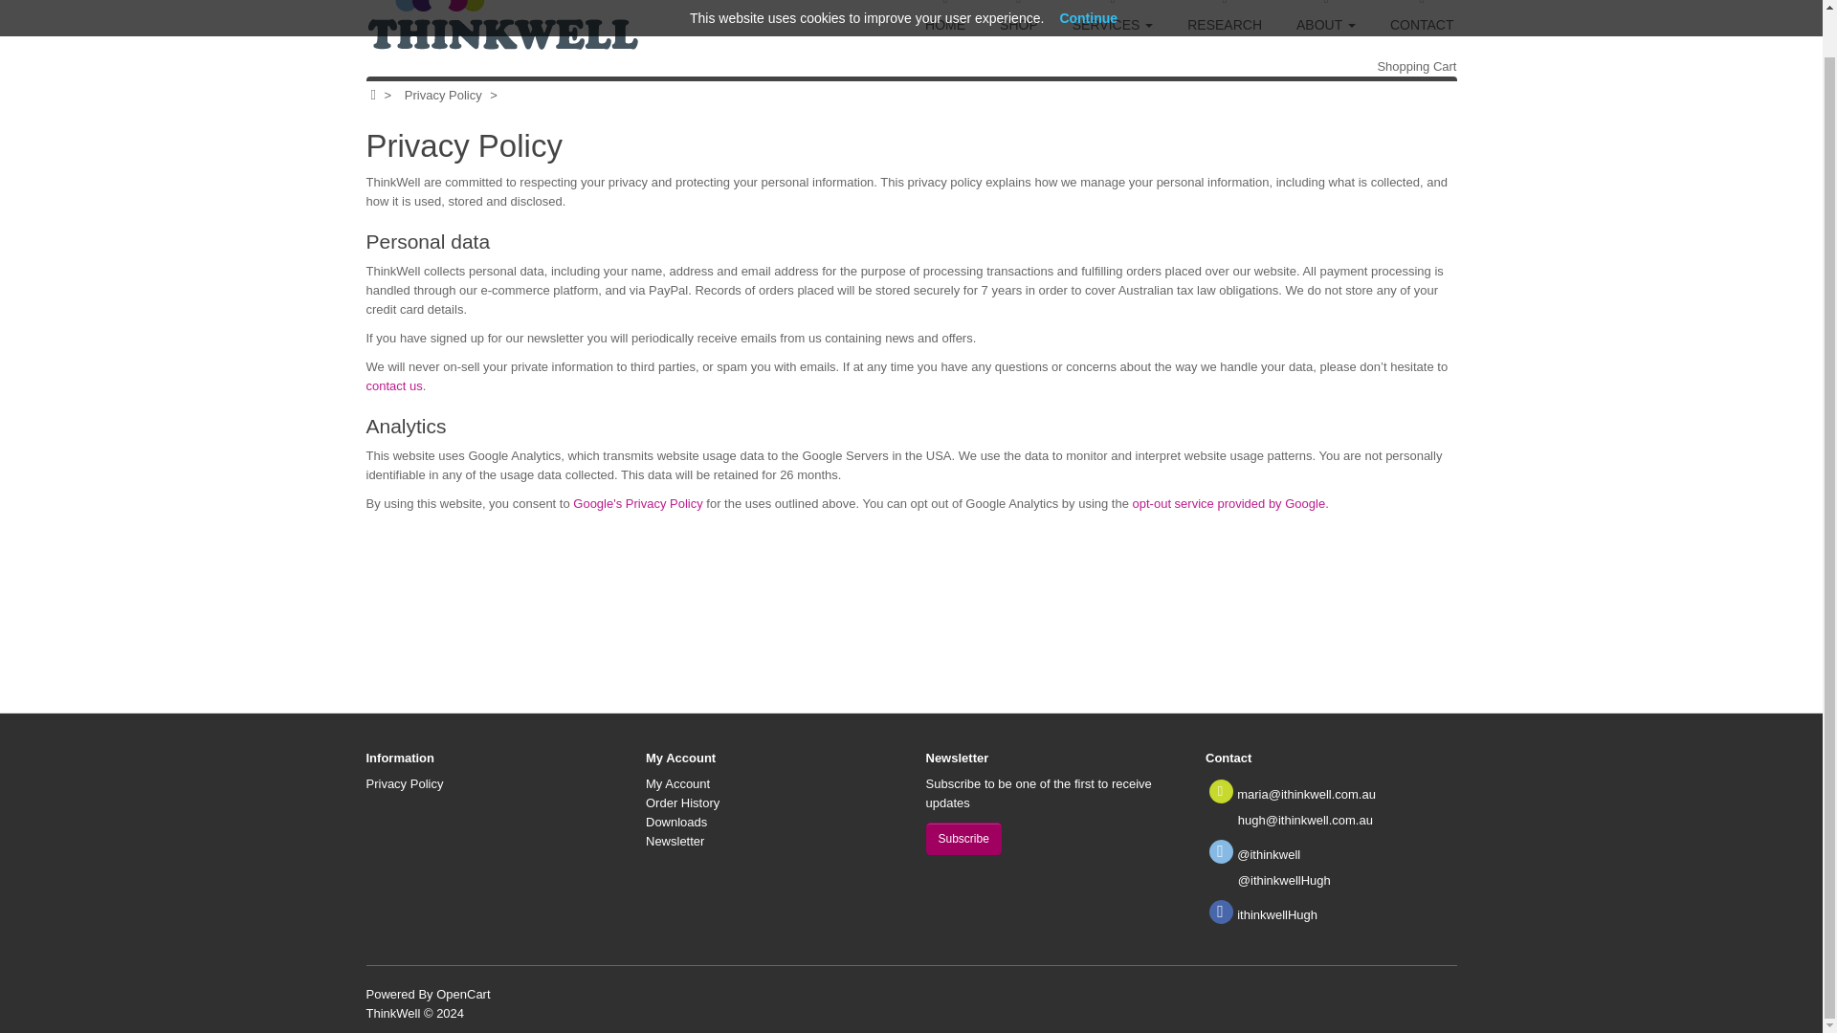  What do you see at coordinates (676, 823) in the screenshot?
I see `Downloads` at bounding box center [676, 823].